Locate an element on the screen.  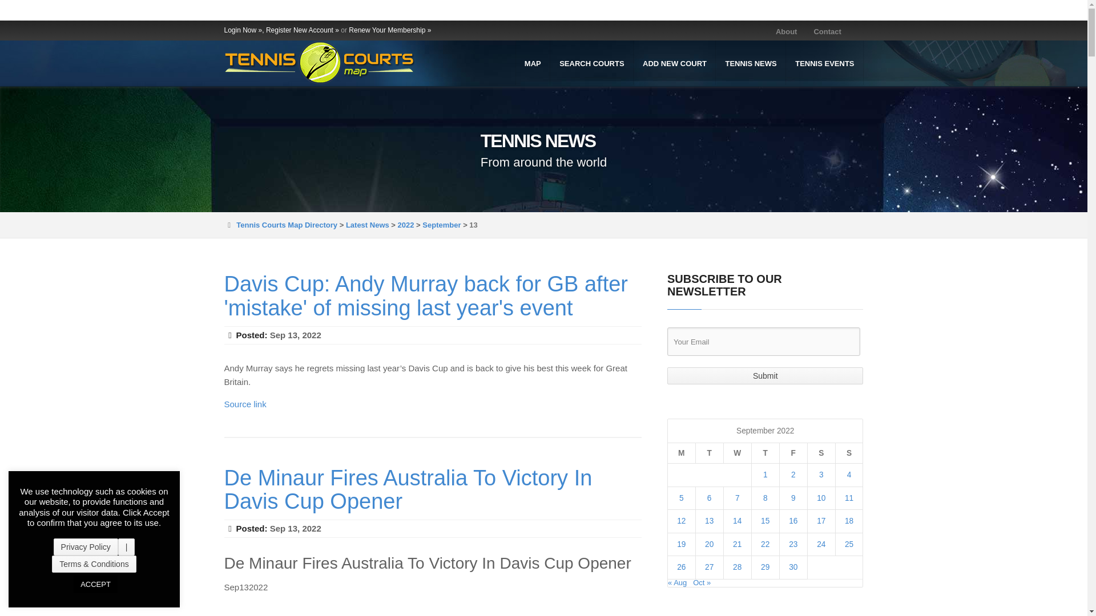
Saturday is located at coordinates (821, 453).